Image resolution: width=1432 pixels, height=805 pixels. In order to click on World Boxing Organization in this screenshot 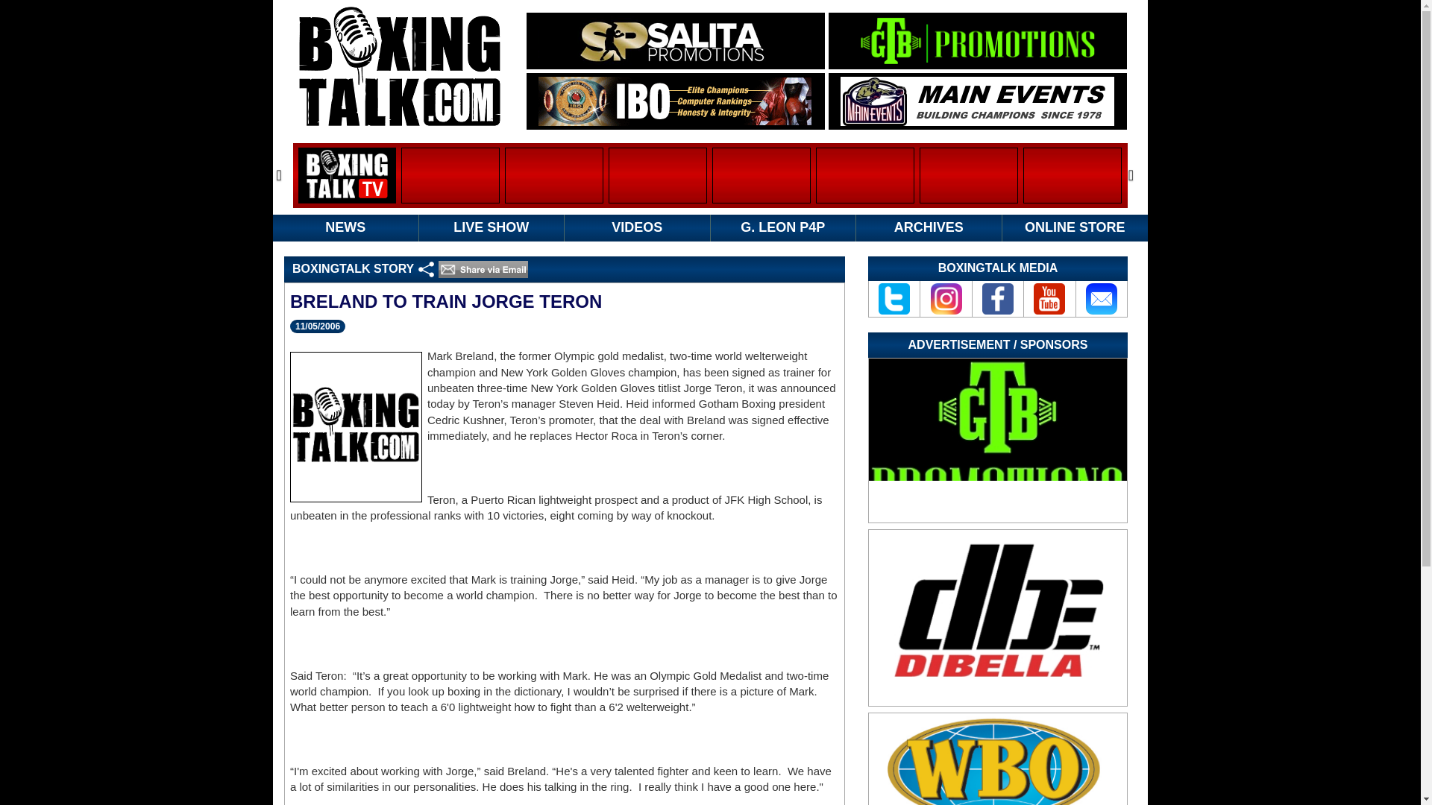, I will do `click(998, 759)`.